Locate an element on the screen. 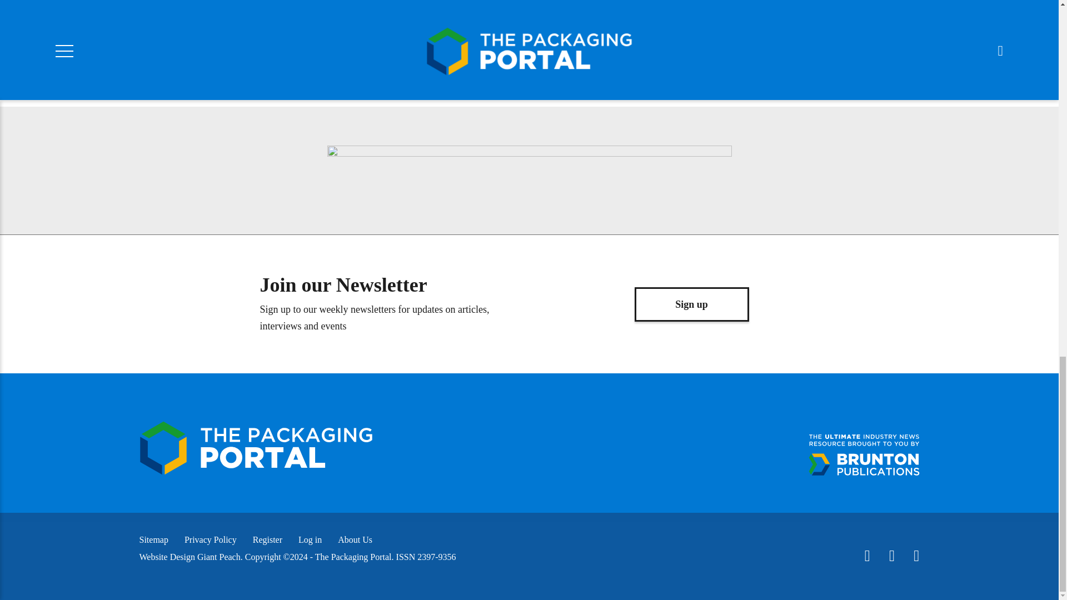 This screenshot has height=600, width=1067. Privacy Policy is located at coordinates (211, 539).